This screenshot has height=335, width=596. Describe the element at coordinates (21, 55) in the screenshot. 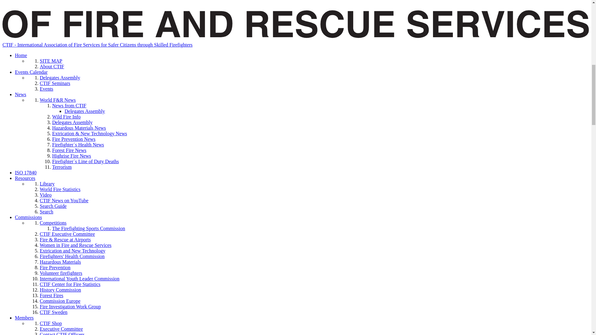

I see `Home` at that location.